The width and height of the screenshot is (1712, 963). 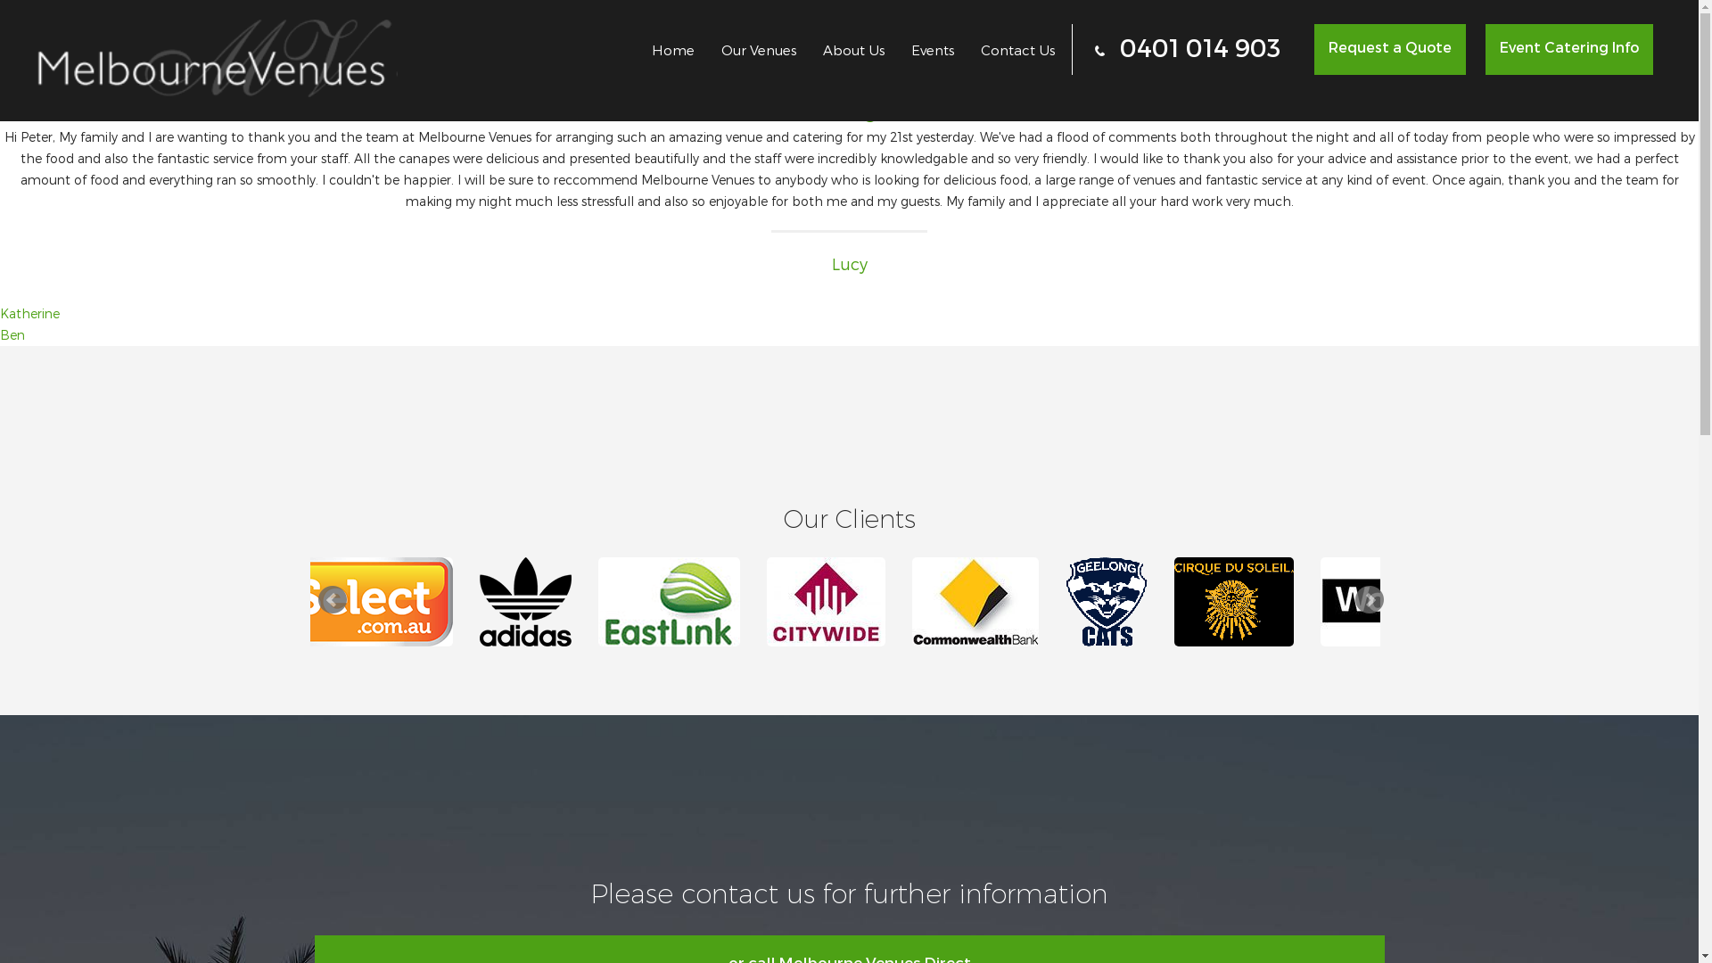 I want to click on Events, so click(x=933, y=49).